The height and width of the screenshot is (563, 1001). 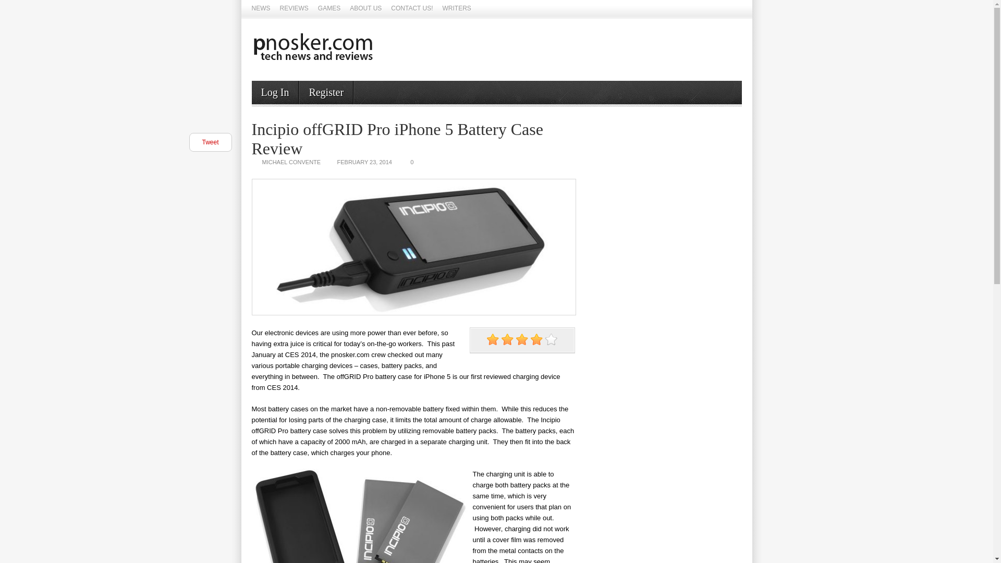 What do you see at coordinates (412, 9) in the screenshot?
I see `CONTACT US!` at bounding box center [412, 9].